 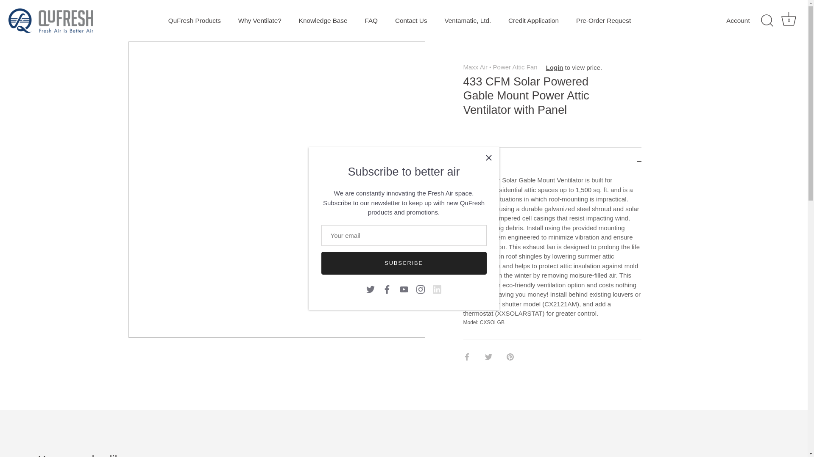 What do you see at coordinates (404, 289) in the screenshot?
I see `Contact Us` at bounding box center [404, 289].